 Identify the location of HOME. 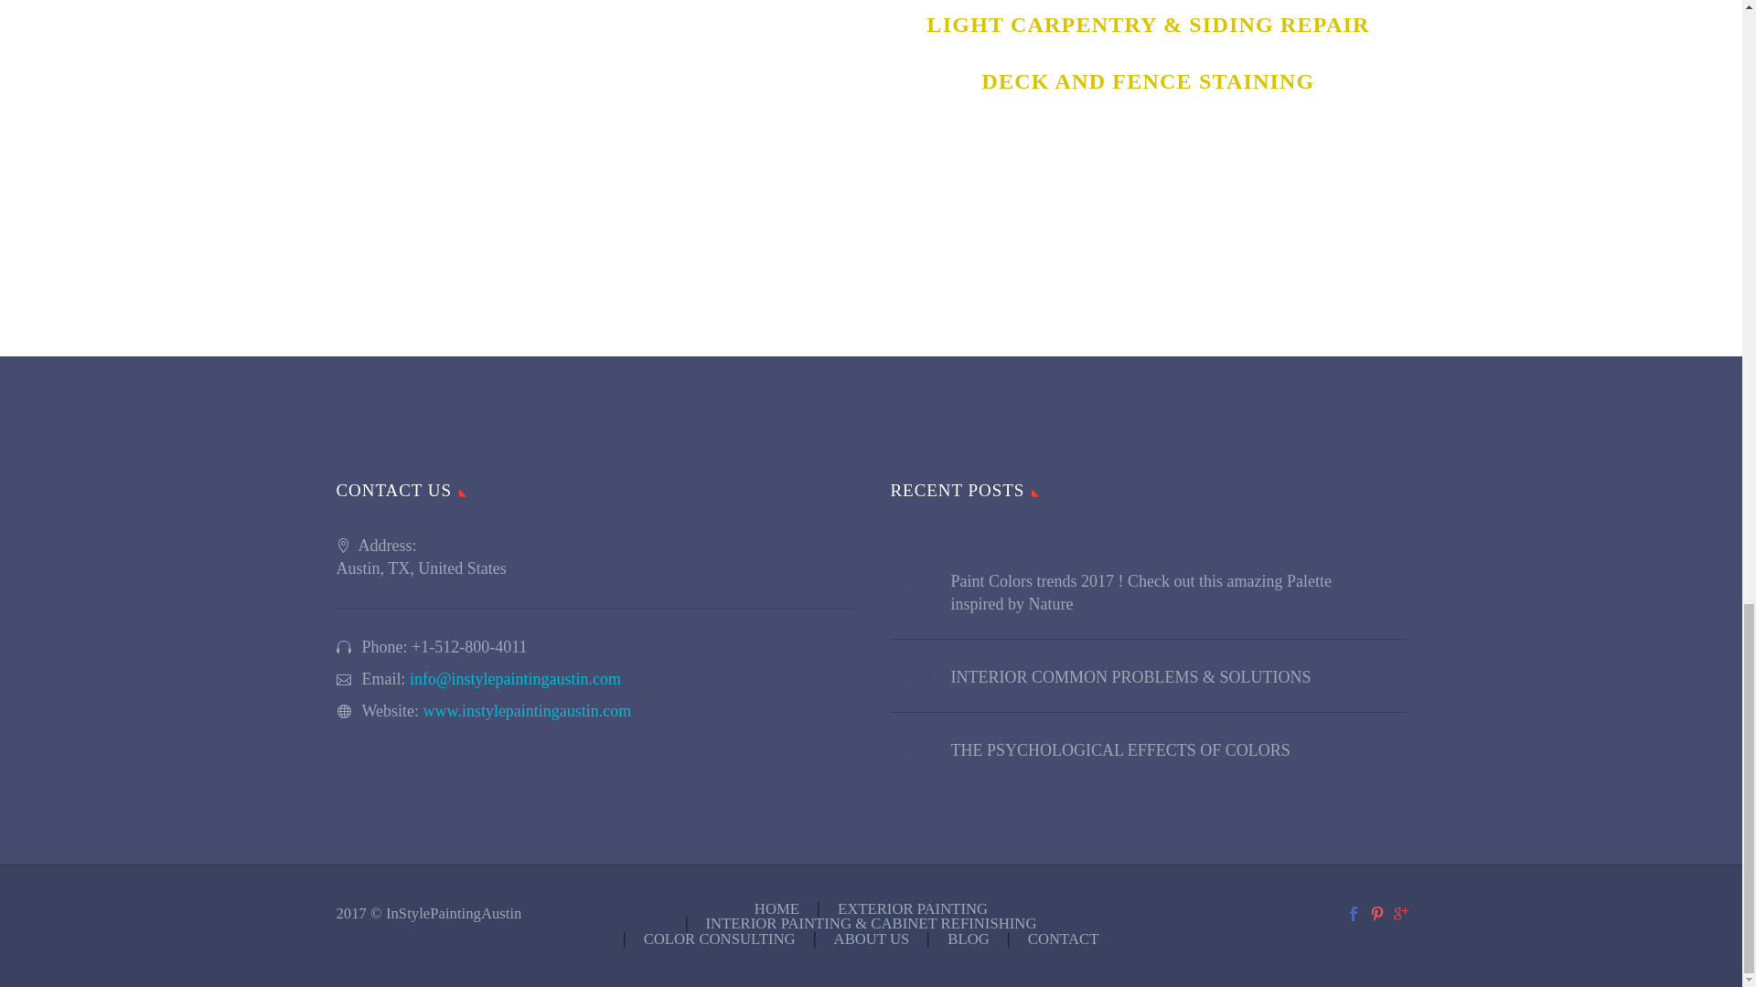
(776, 910).